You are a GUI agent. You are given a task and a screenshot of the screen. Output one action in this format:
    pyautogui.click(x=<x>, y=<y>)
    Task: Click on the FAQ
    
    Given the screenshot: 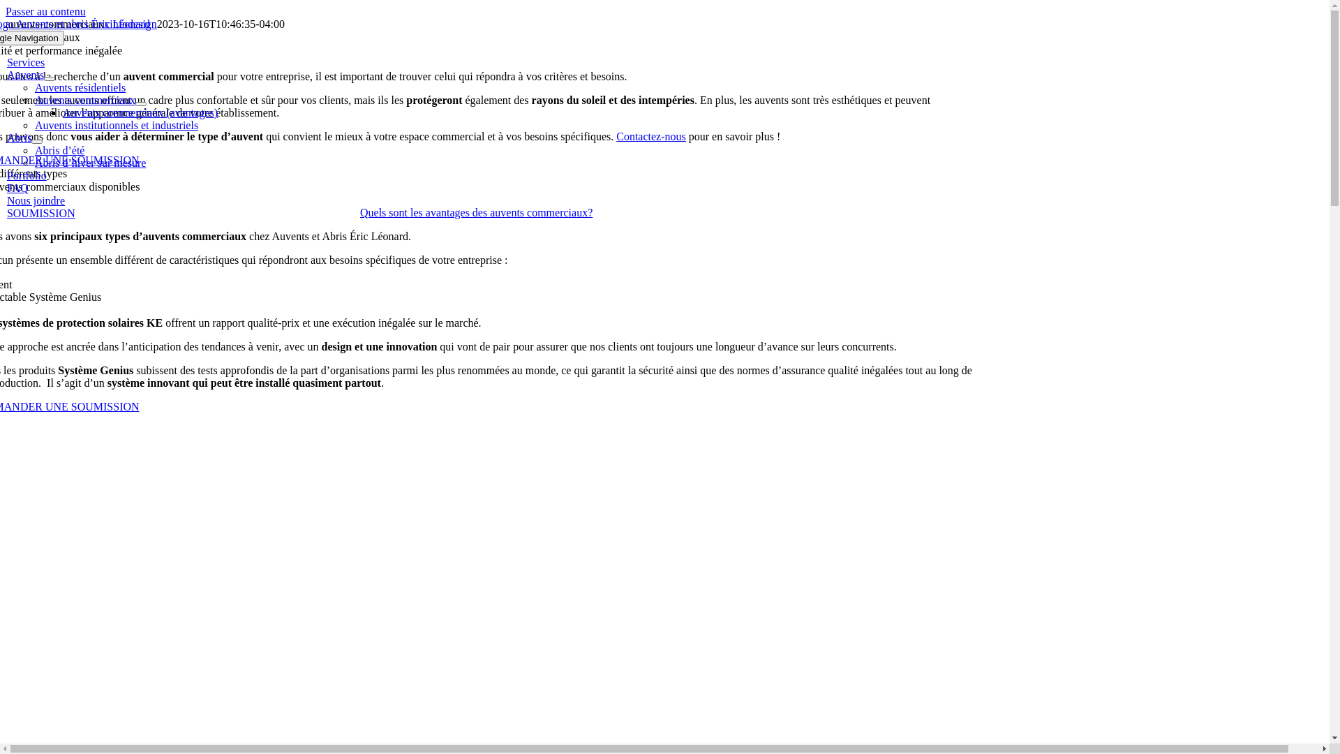 What is the action you would take?
    pyautogui.click(x=18, y=188)
    